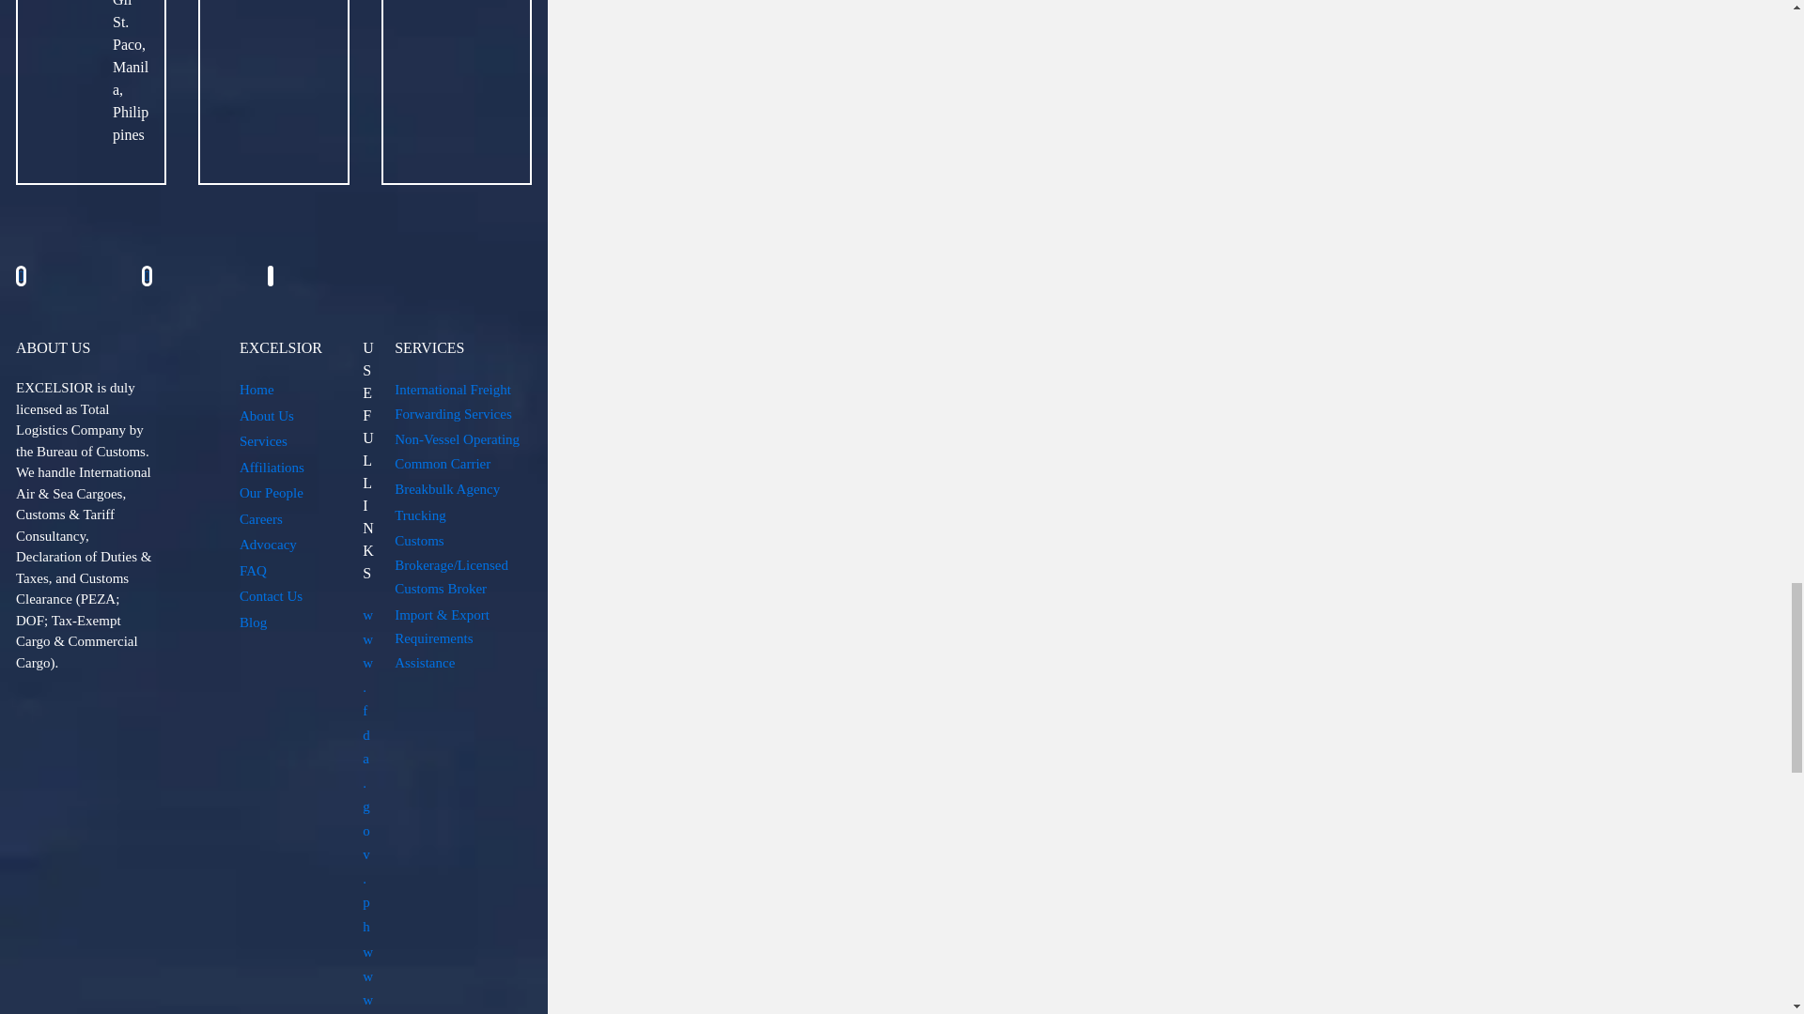 This screenshot has height=1014, width=1804. I want to click on Home, so click(257, 390).